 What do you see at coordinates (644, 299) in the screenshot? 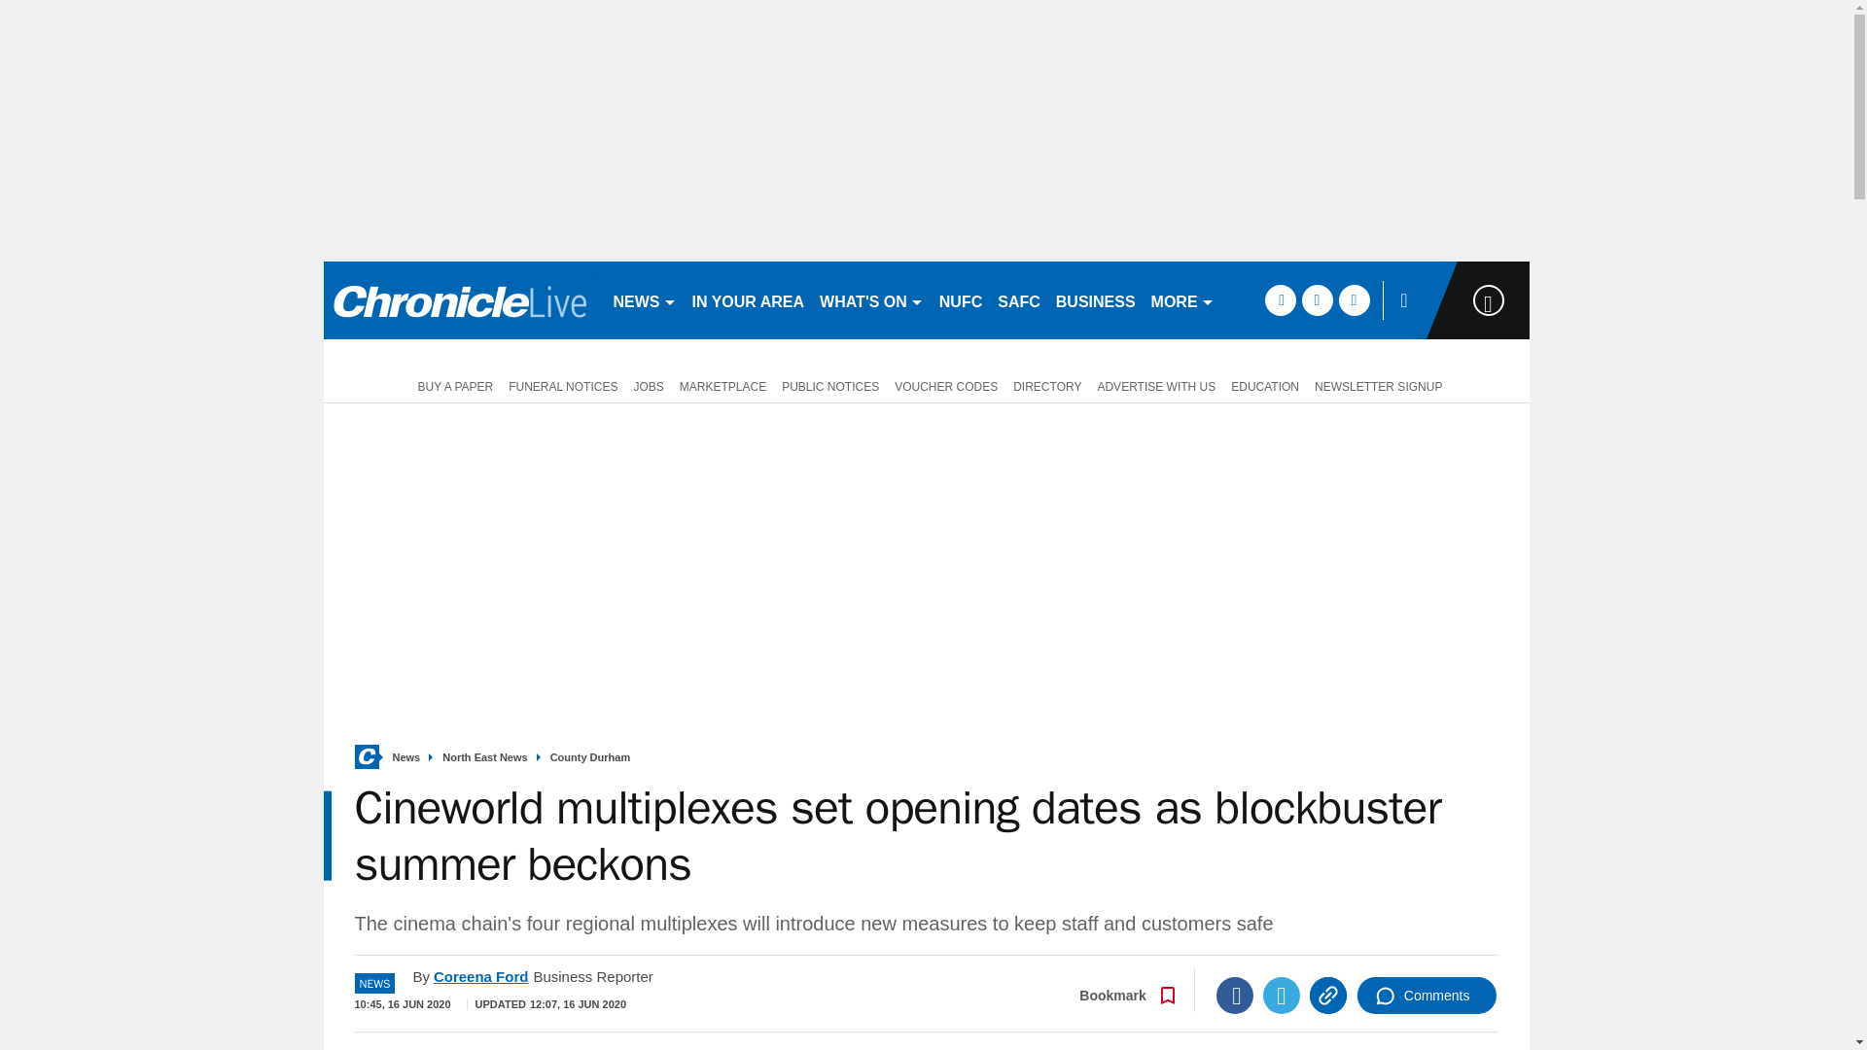
I see `NEWS` at bounding box center [644, 299].